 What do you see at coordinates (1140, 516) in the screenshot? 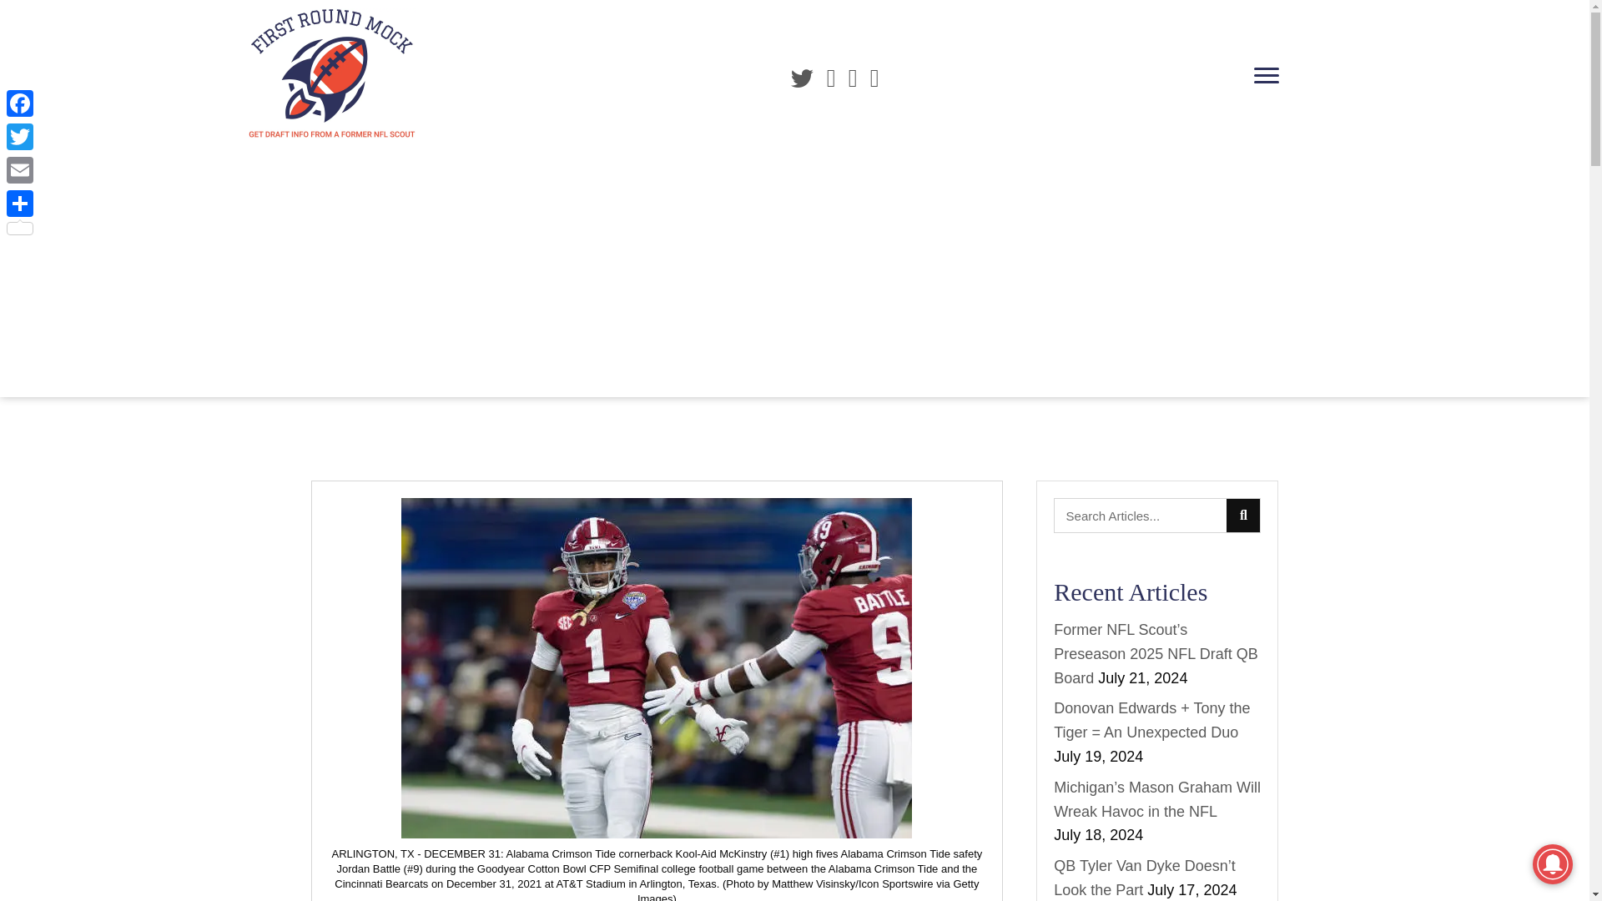
I see `Search` at bounding box center [1140, 516].